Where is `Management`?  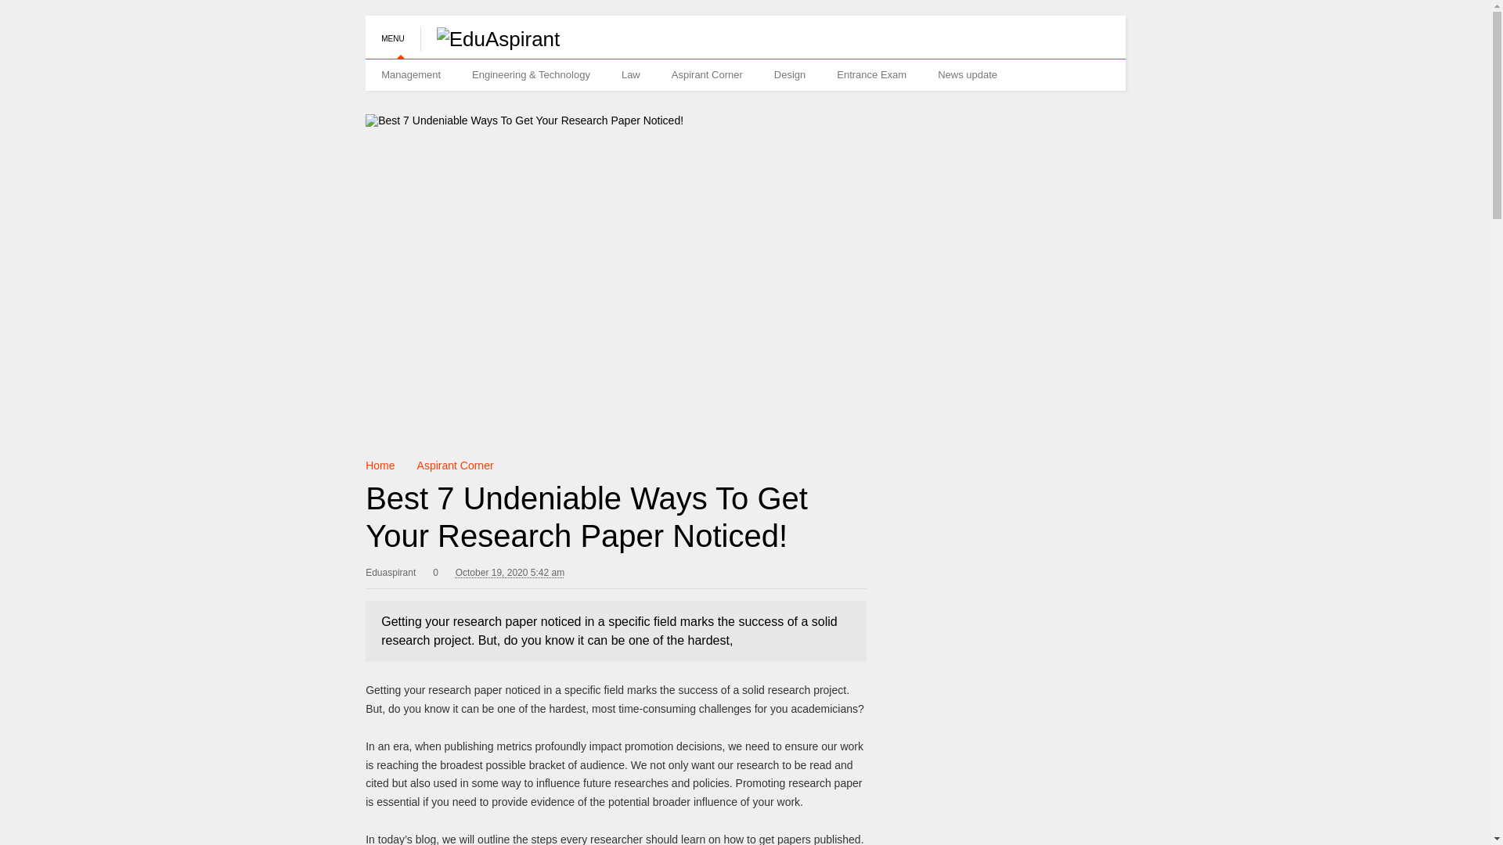
Management is located at coordinates (410, 74).